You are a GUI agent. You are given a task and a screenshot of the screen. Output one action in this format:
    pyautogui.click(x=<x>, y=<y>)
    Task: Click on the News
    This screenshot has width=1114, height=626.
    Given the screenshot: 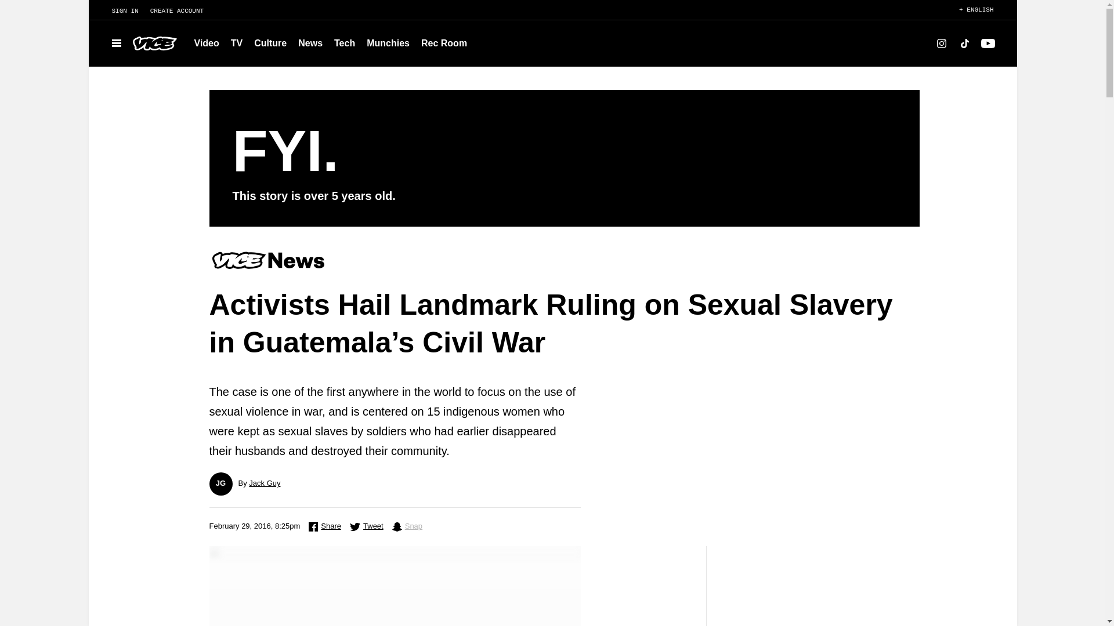 What is the action you would take?
    pyautogui.click(x=310, y=43)
    